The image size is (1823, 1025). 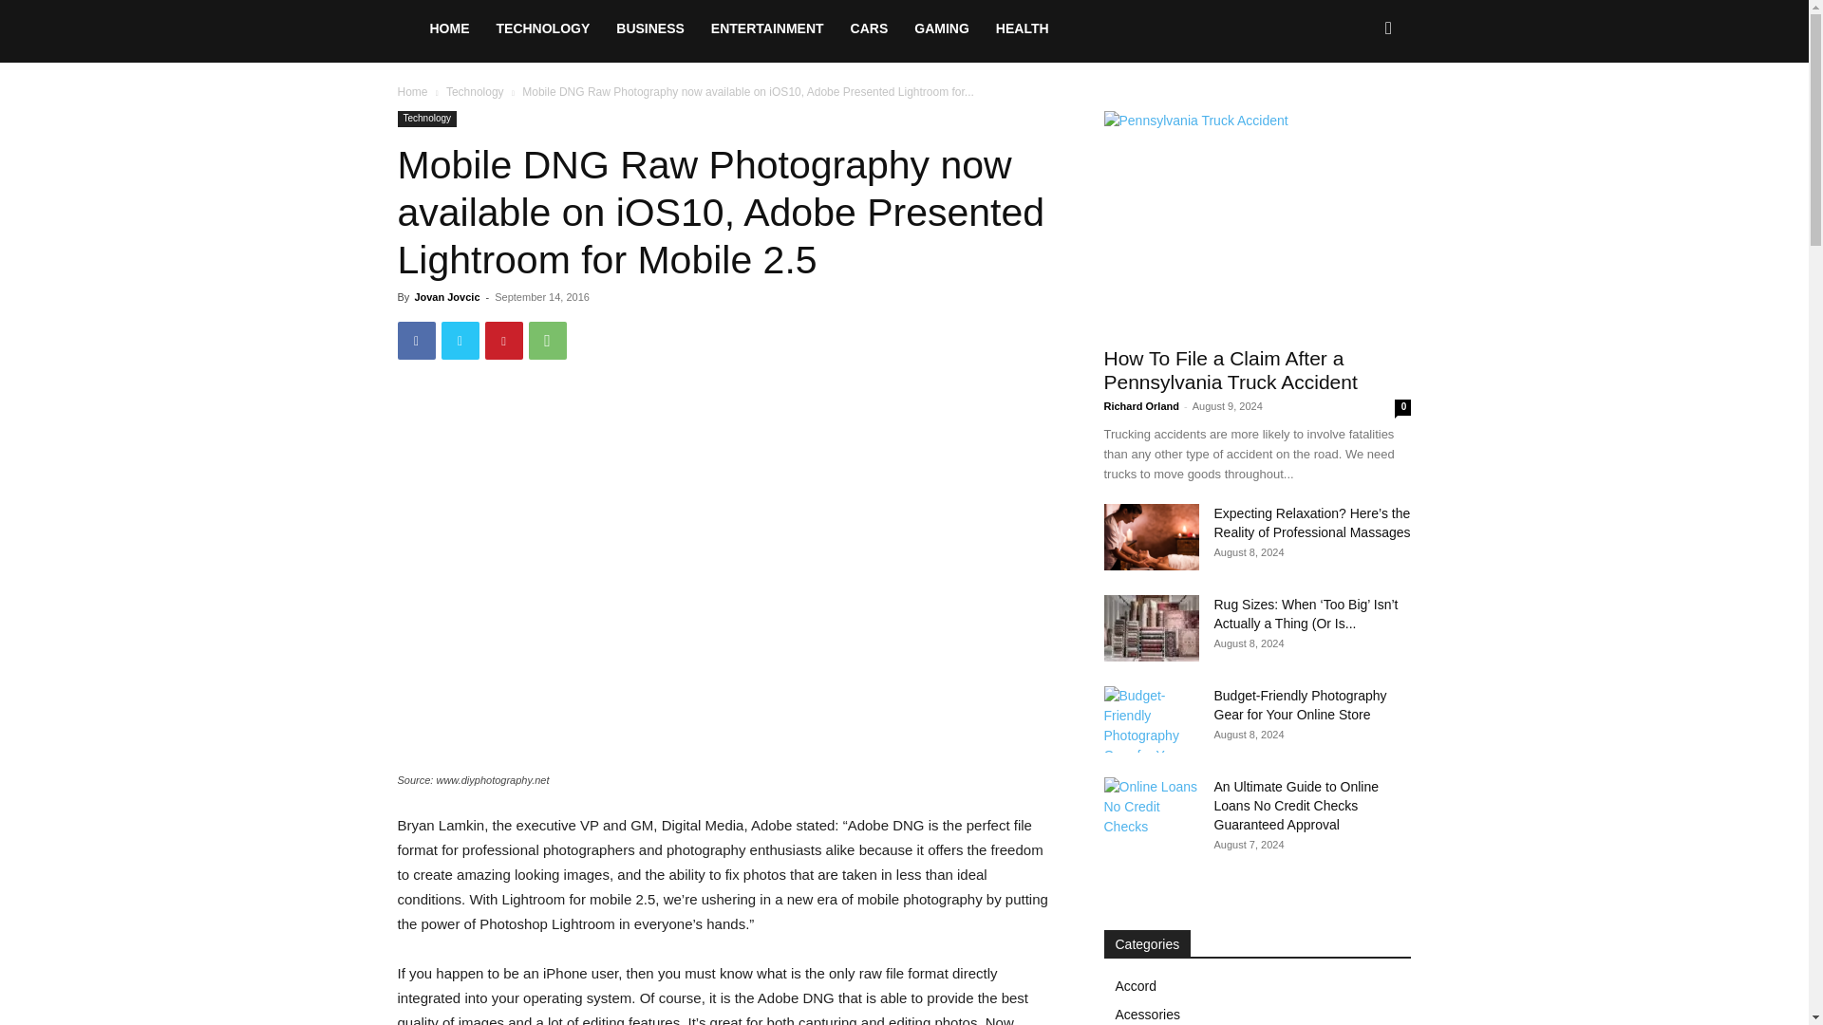 What do you see at coordinates (547, 341) in the screenshot?
I see `WhatsApp` at bounding box center [547, 341].